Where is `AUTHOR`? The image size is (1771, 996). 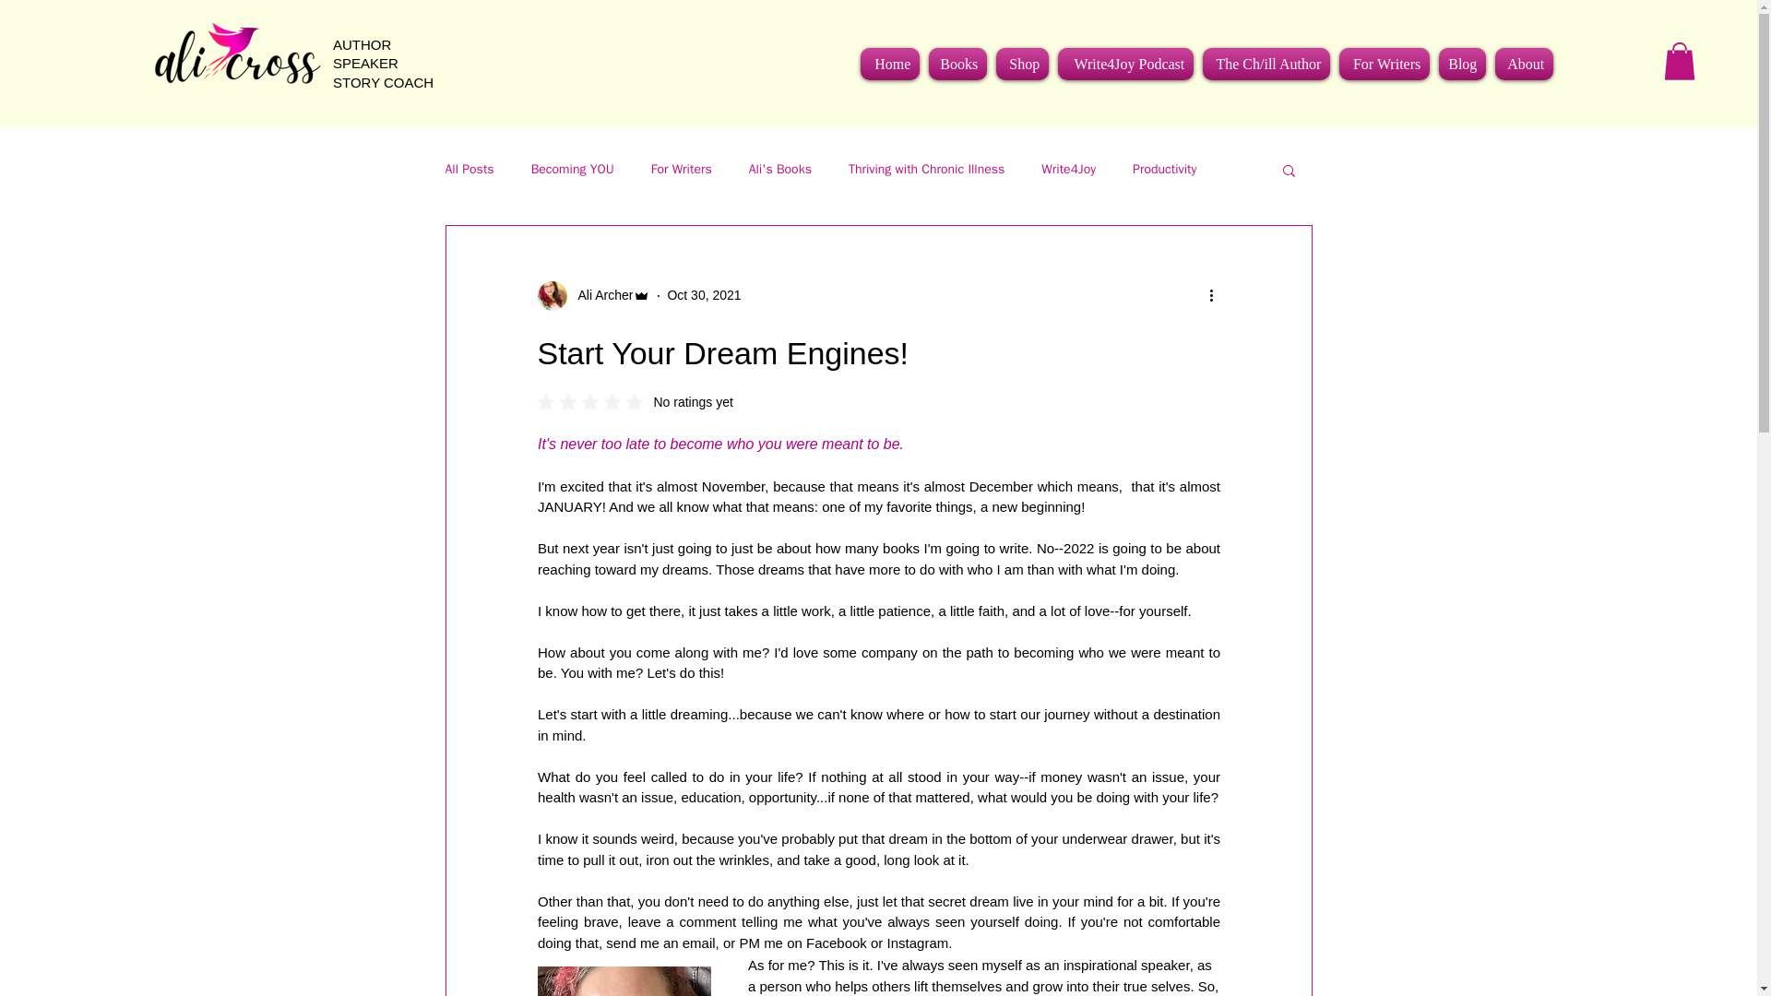 AUTHOR is located at coordinates (362, 44).